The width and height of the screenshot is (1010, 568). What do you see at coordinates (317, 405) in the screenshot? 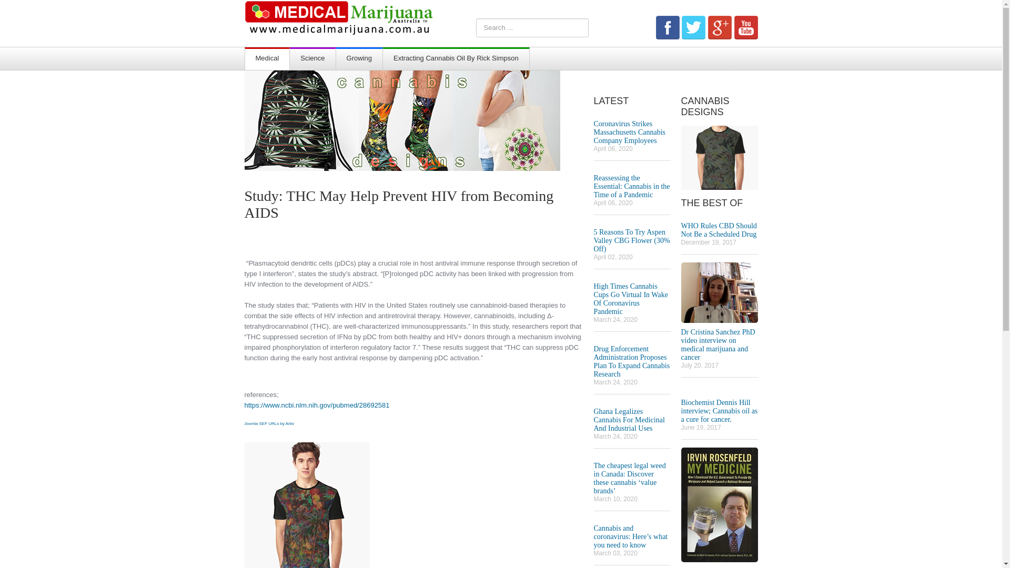
I see `https://www.ncbi.nlm.nih.gov/pubmed/28692581` at bounding box center [317, 405].